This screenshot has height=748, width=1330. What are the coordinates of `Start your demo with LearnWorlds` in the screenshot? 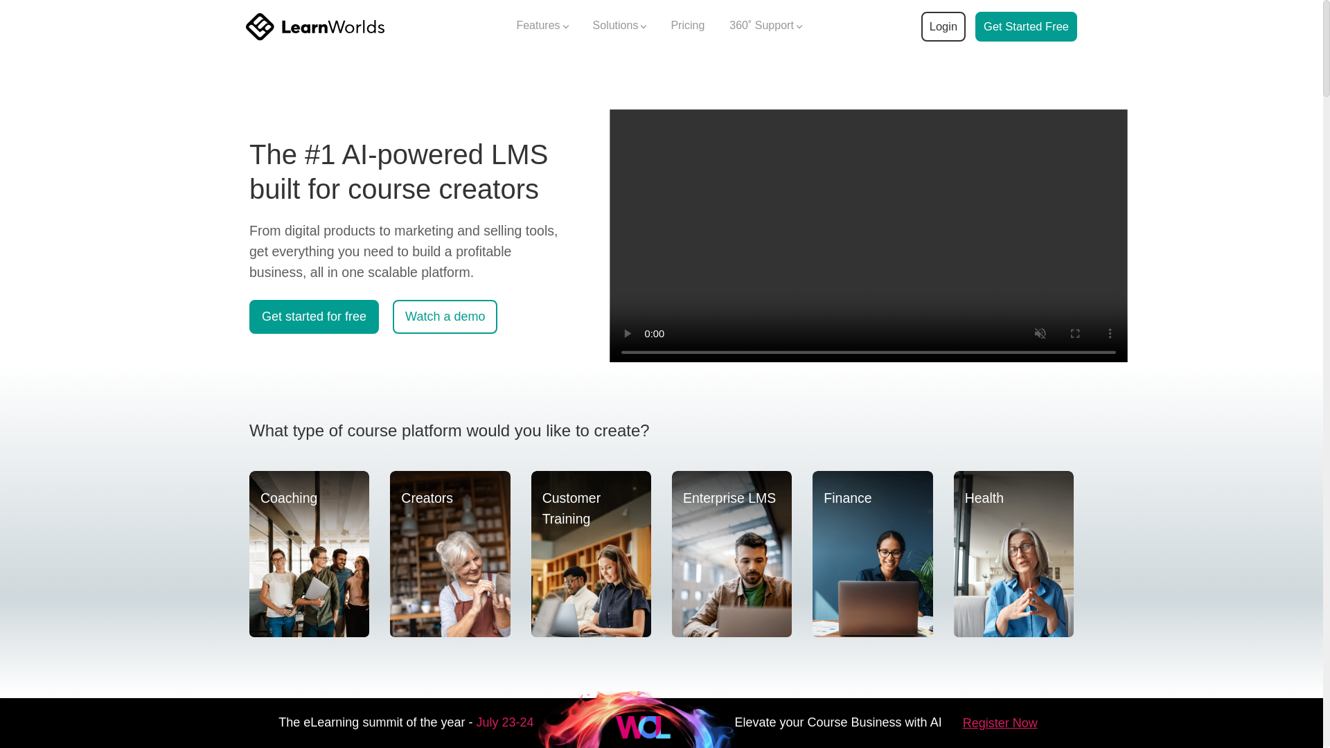 It's located at (1026, 26).